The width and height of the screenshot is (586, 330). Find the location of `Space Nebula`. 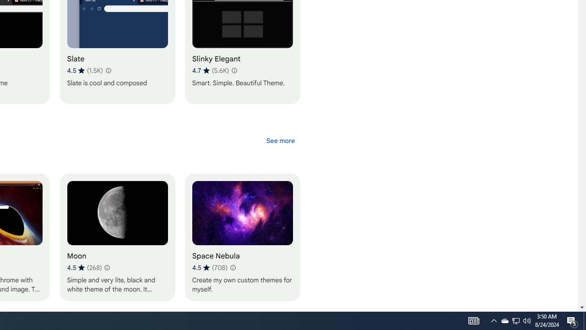

Space Nebula is located at coordinates (242, 237).